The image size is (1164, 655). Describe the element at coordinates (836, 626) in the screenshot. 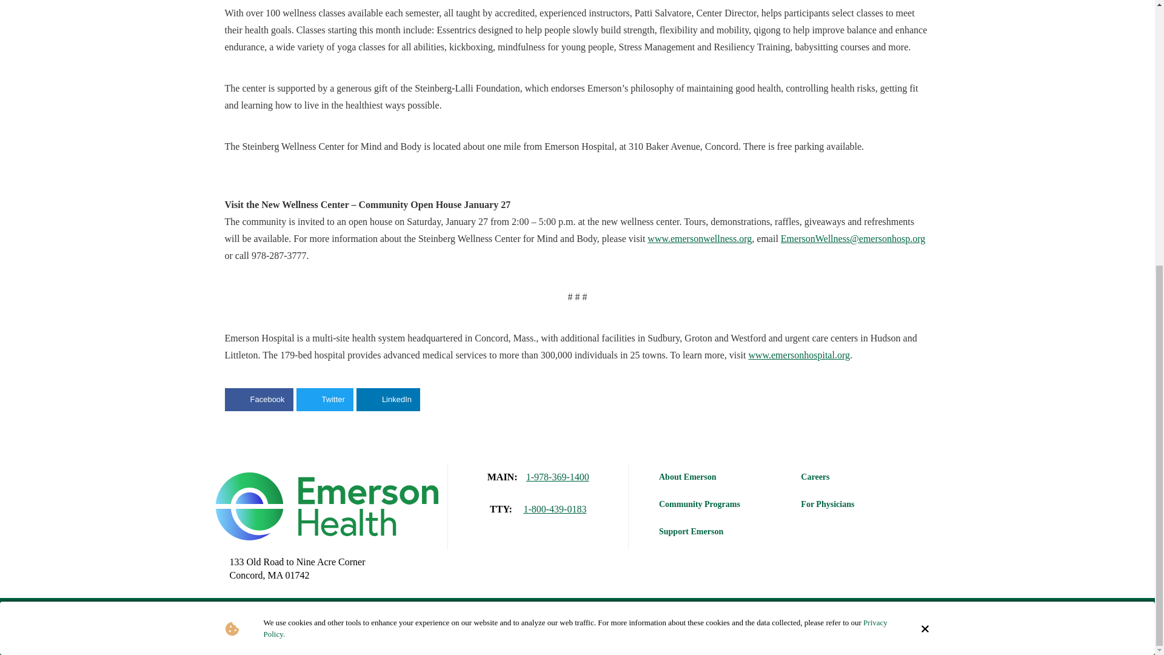

I see `Instagram` at that location.